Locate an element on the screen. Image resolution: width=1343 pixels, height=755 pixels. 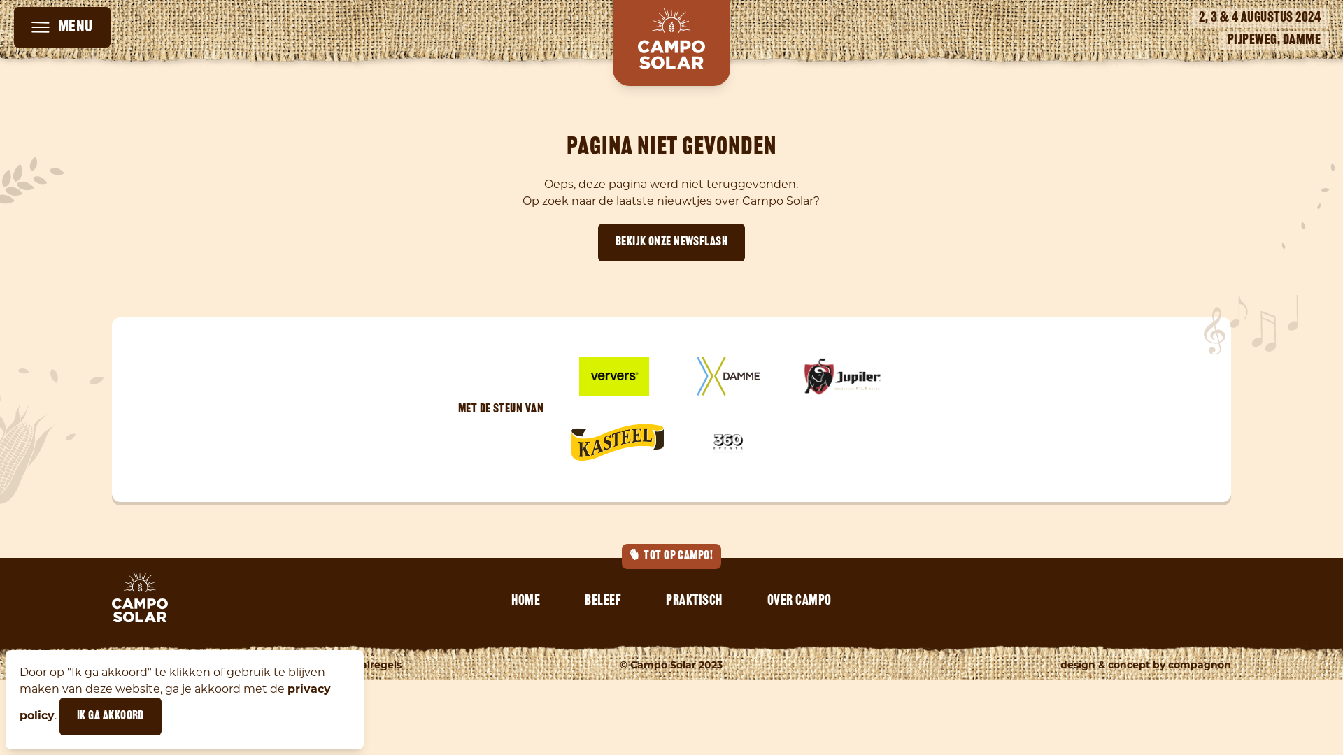
PRAKTISCH is located at coordinates (694, 601).